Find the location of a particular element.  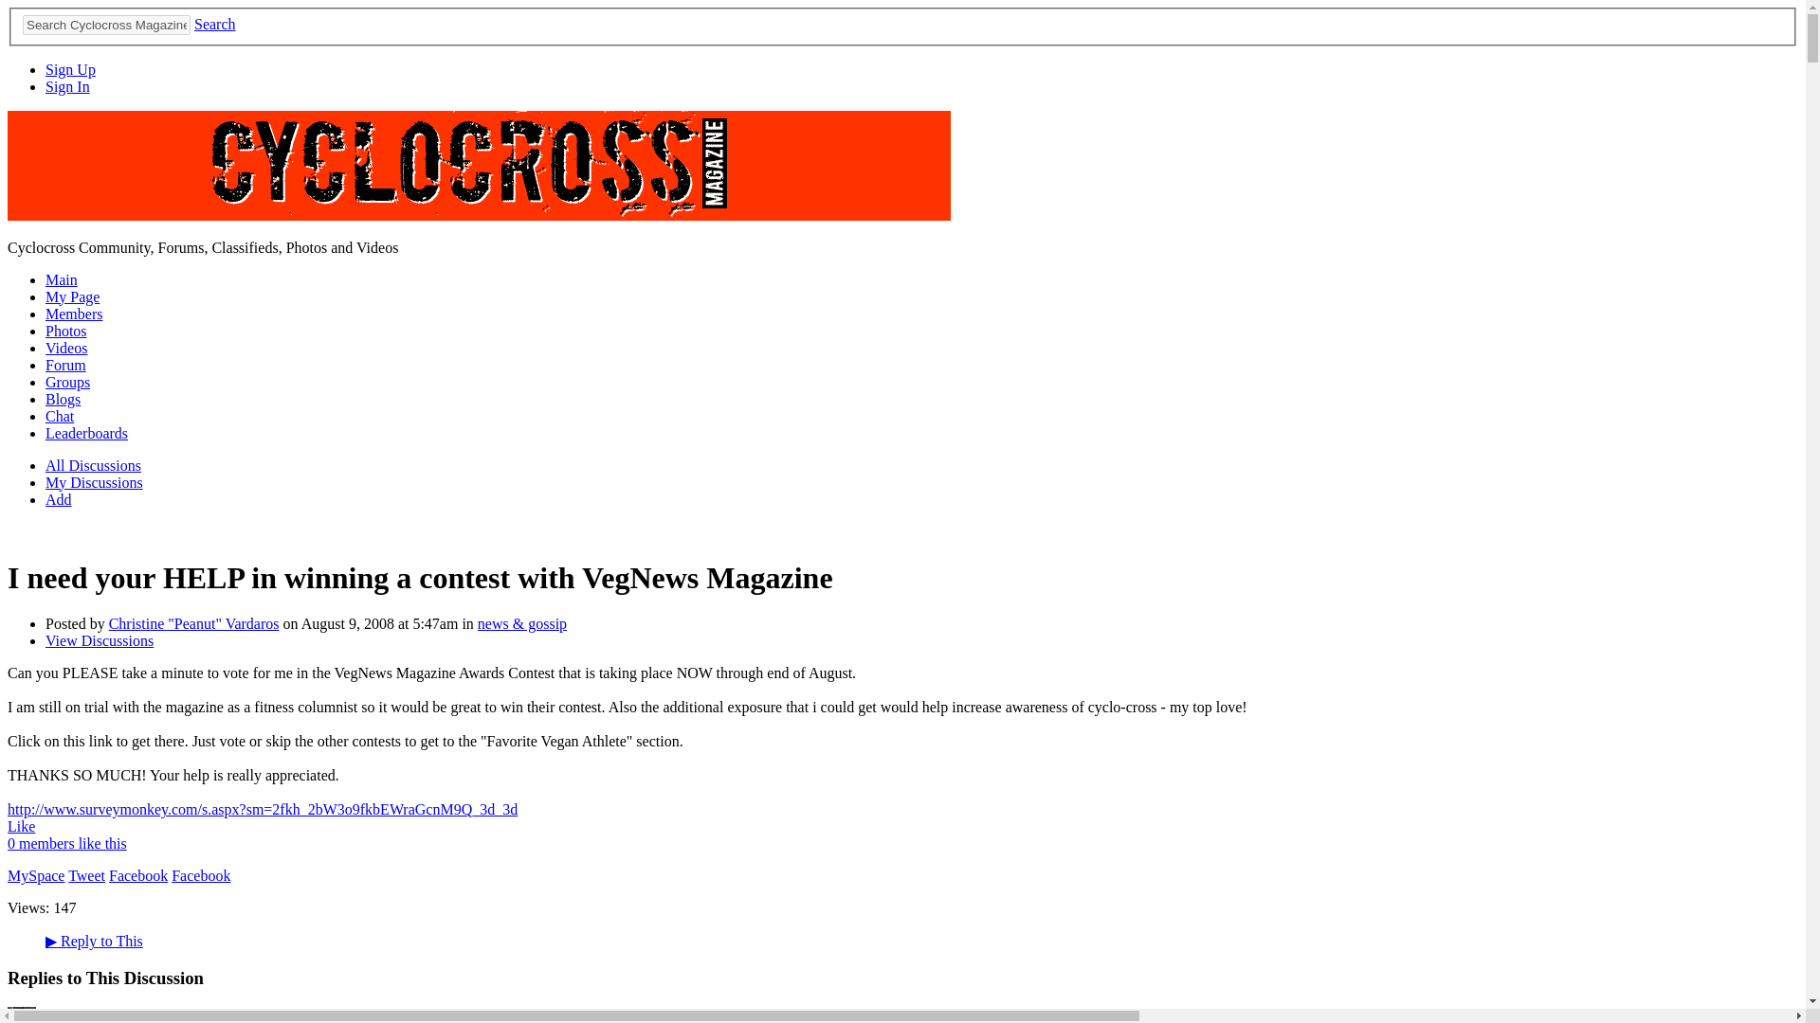

Chat is located at coordinates (60, 416).